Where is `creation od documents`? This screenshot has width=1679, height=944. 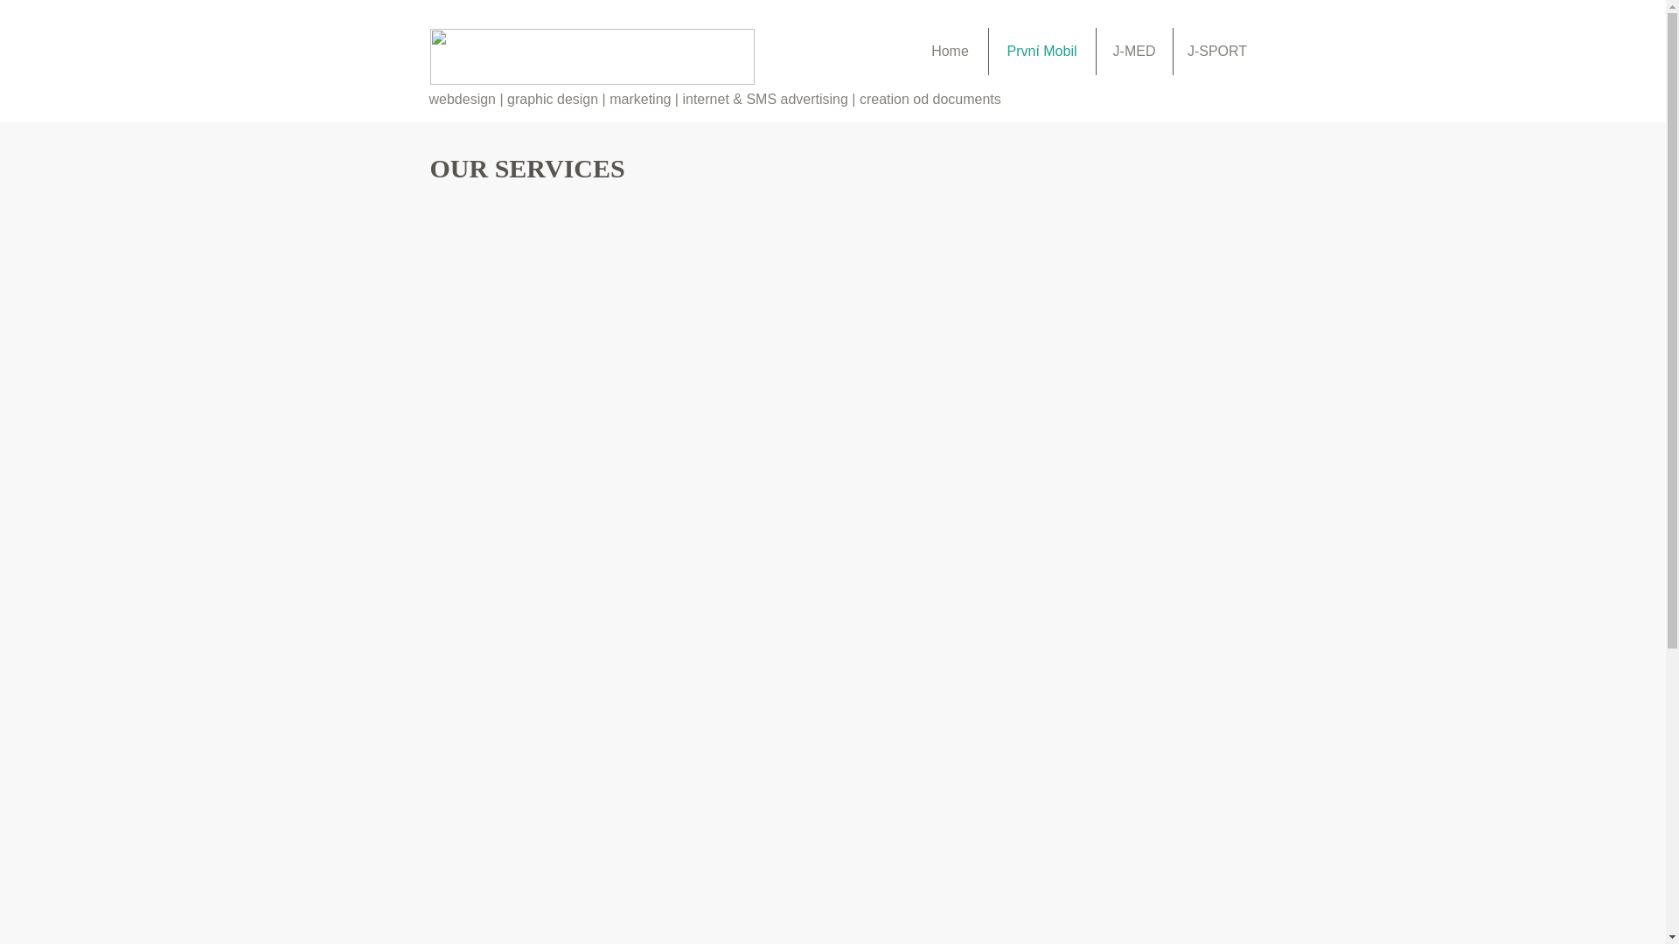
creation od documents is located at coordinates (930, 99).